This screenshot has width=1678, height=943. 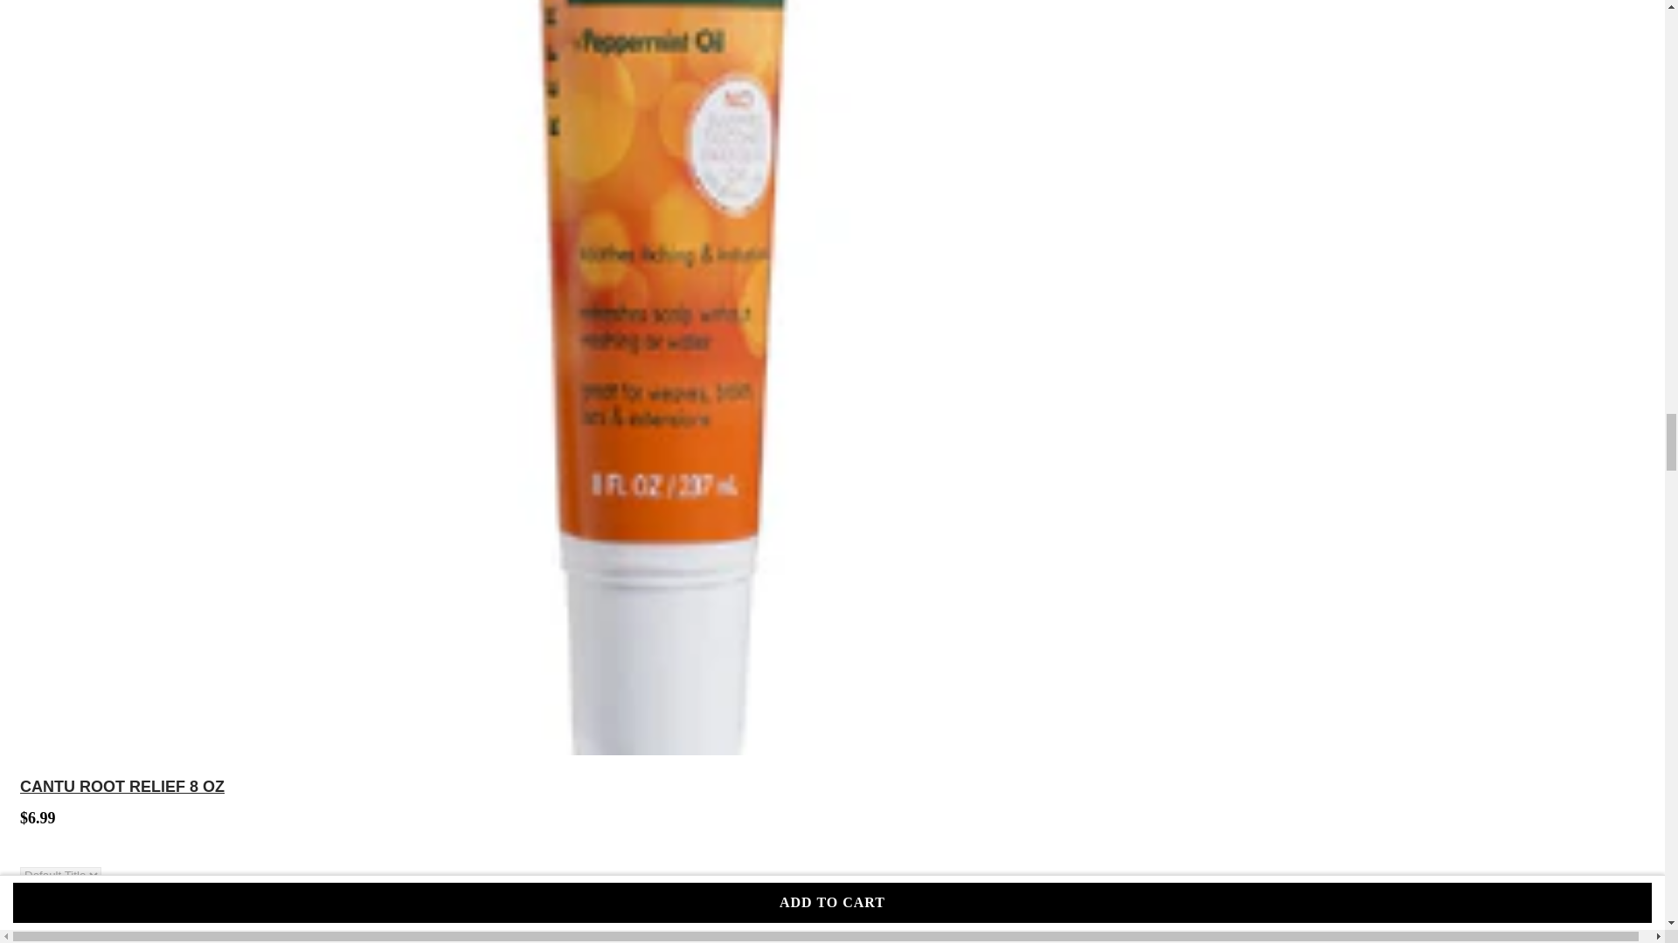 What do you see at coordinates (1348, 881) in the screenshot?
I see `Add To Wishlist` at bounding box center [1348, 881].